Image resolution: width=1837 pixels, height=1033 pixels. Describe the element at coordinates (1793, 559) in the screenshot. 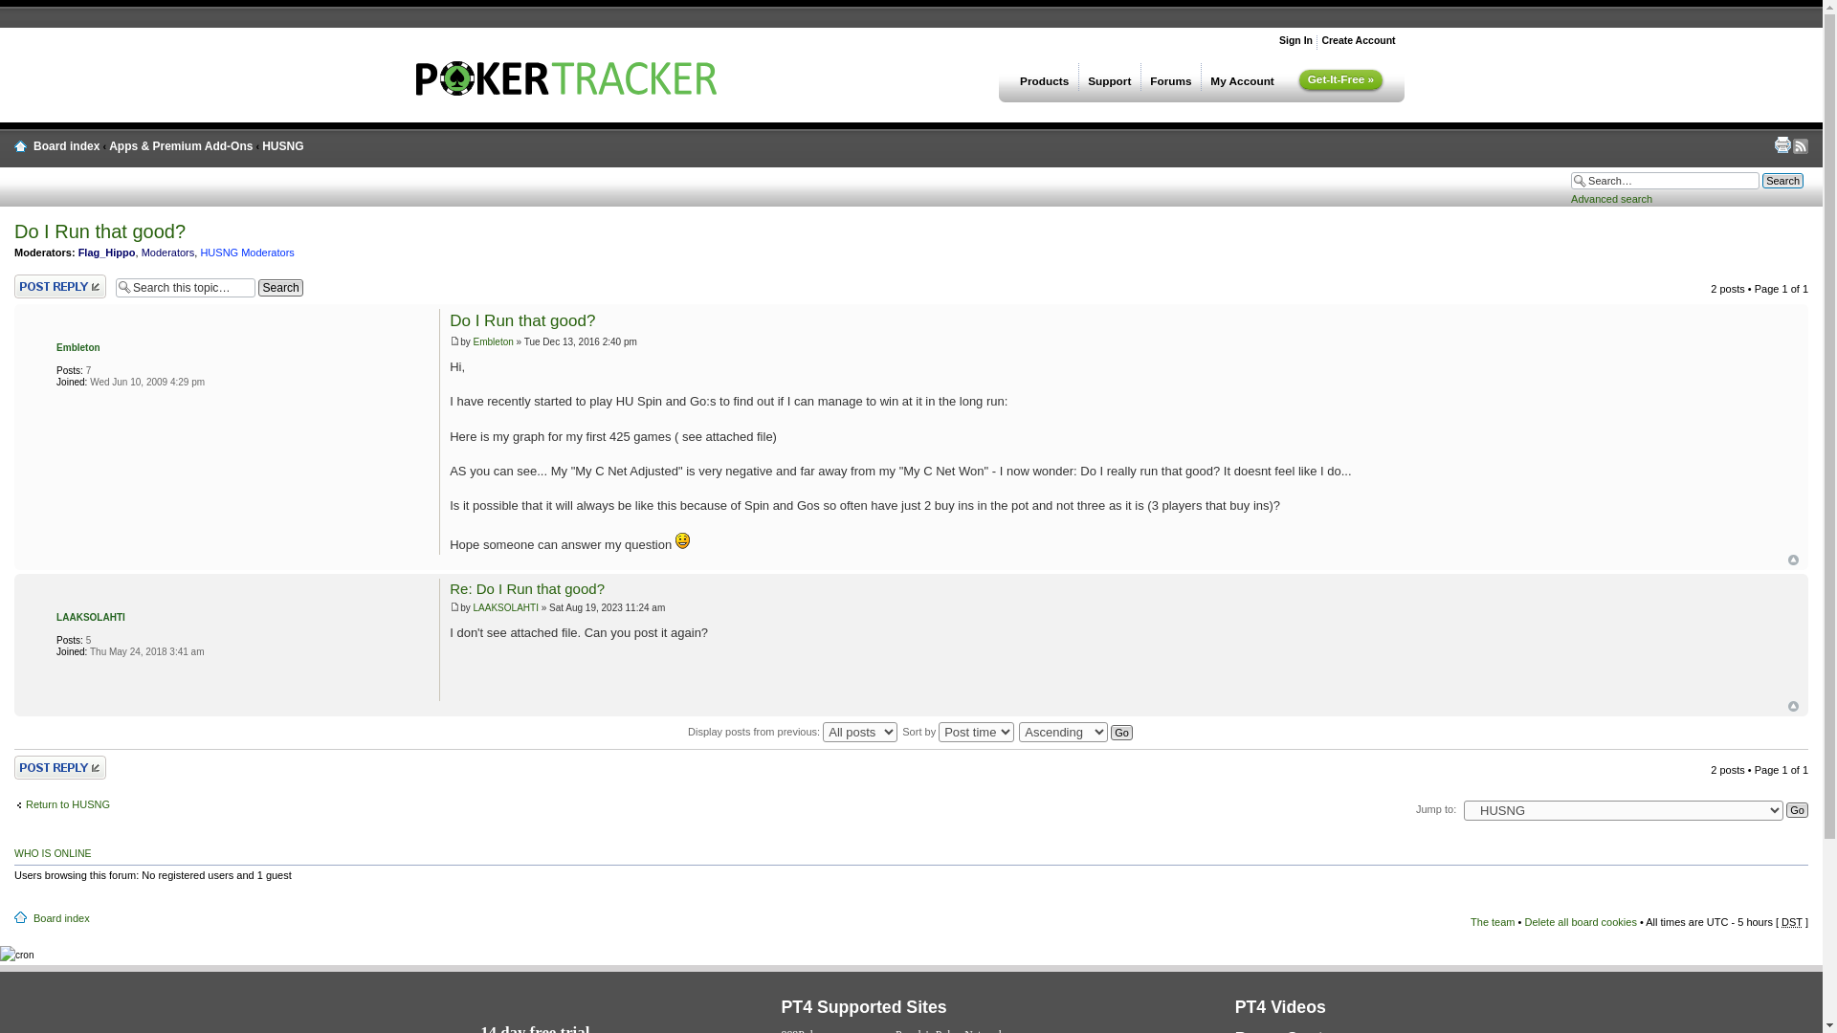

I see `Top` at that location.